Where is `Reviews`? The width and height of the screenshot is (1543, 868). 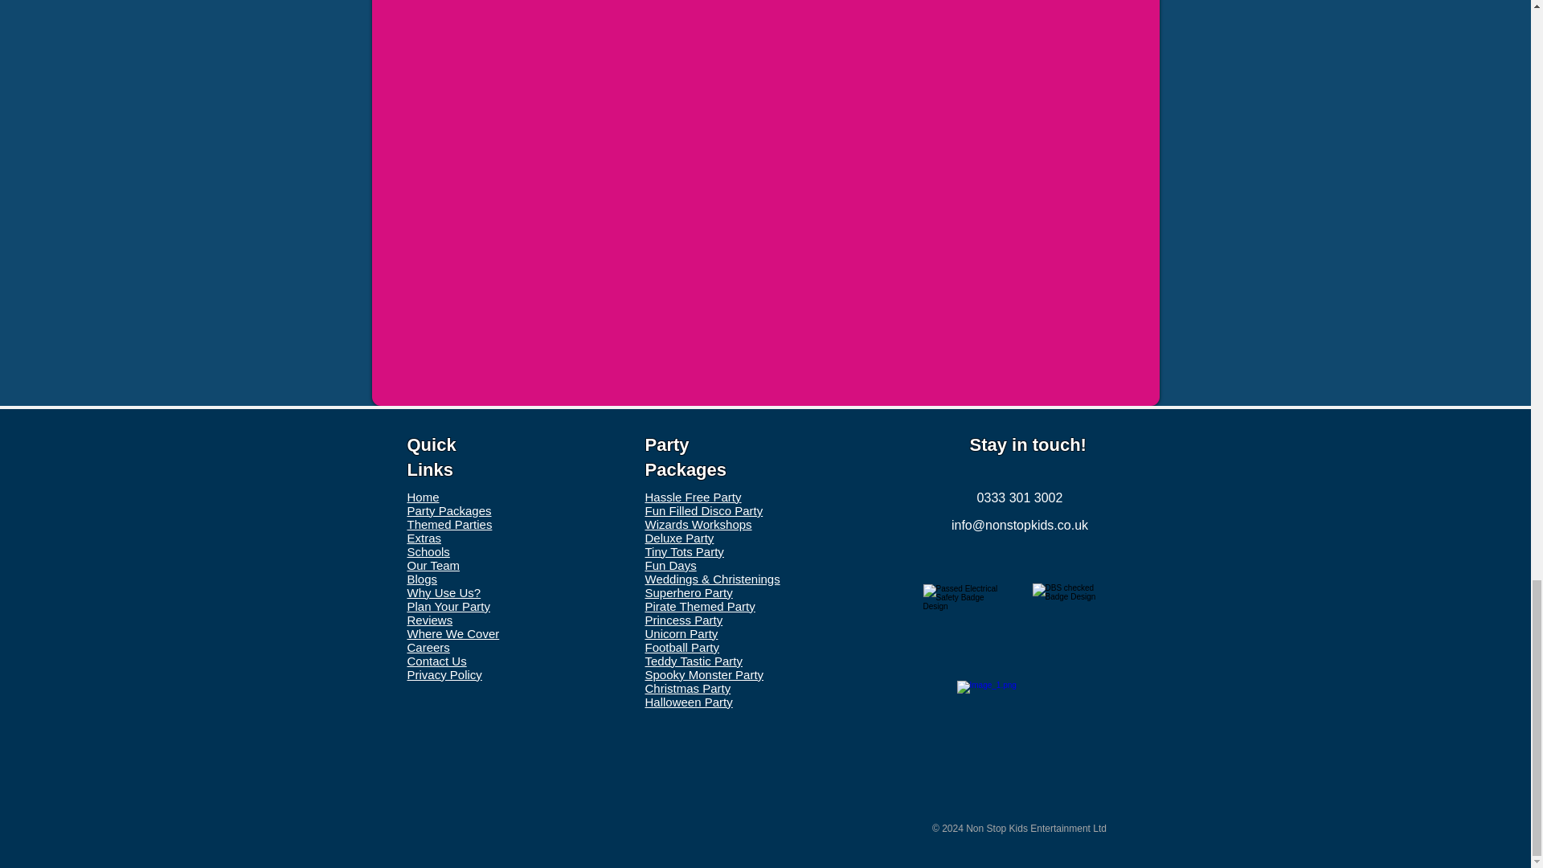
Reviews is located at coordinates (429, 619).